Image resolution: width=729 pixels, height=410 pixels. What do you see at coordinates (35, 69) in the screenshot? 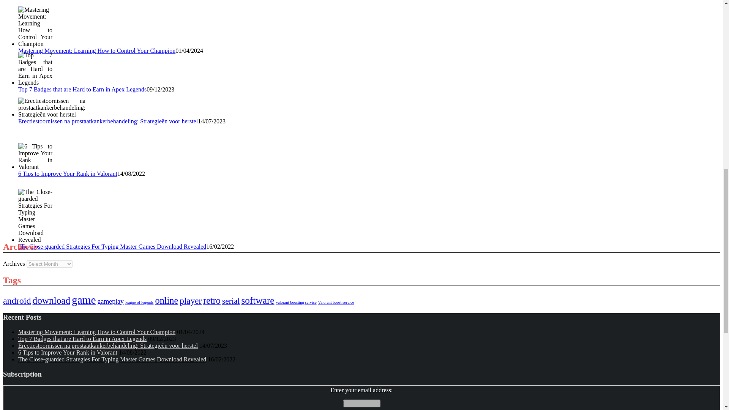
I see `Top 7 Badges that are Hard to Earn in Apex Legends` at bounding box center [35, 69].